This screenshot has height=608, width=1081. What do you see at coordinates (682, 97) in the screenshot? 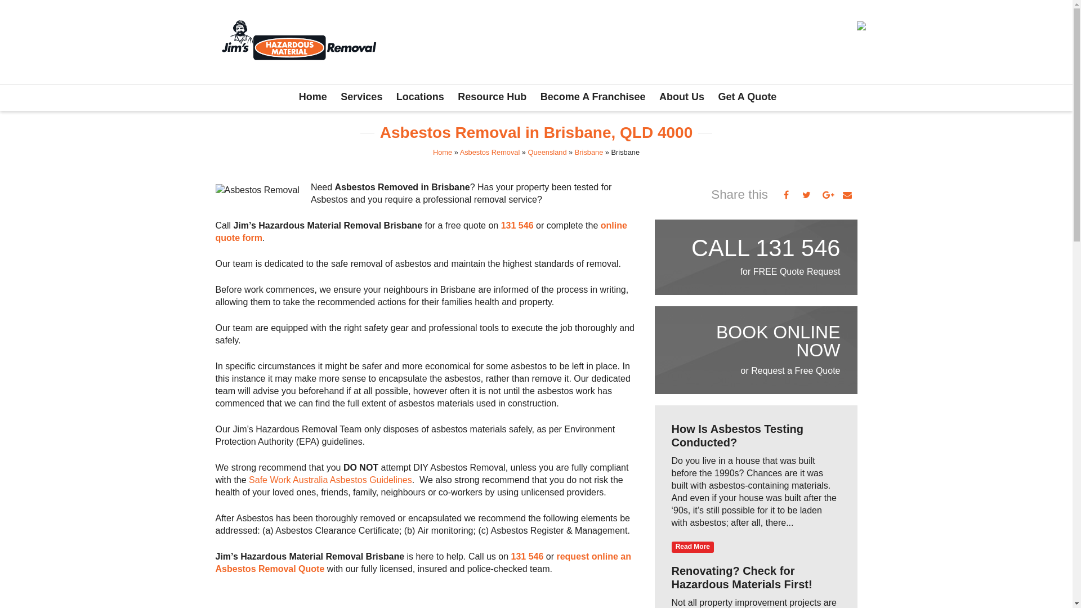
I see `About Us` at bounding box center [682, 97].